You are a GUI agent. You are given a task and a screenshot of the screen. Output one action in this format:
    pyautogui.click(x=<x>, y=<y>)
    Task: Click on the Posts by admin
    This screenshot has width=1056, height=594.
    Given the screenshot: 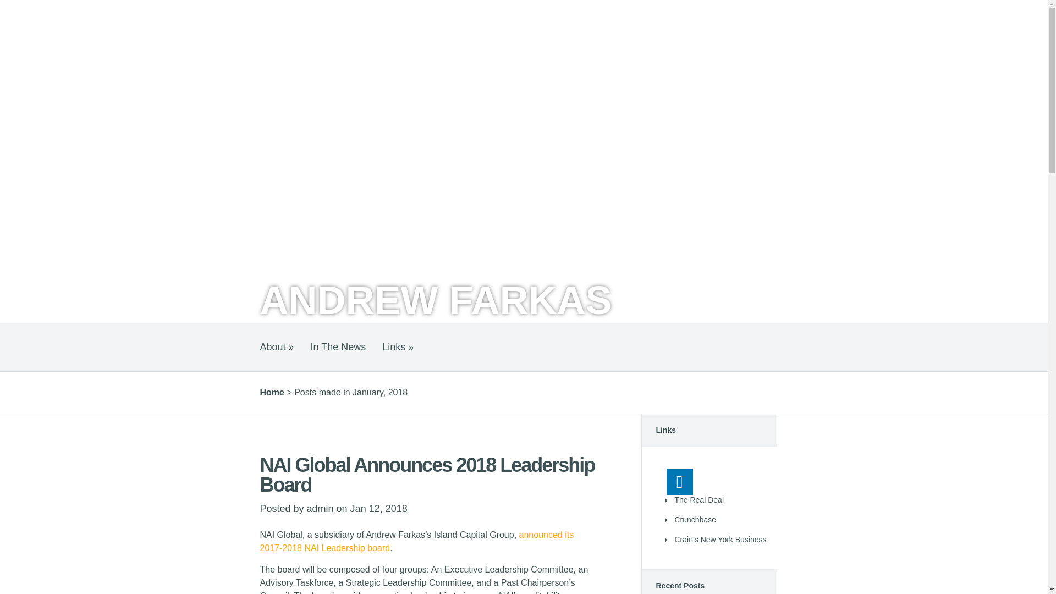 What is the action you would take?
    pyautogui.click(x=320, y=508)
    